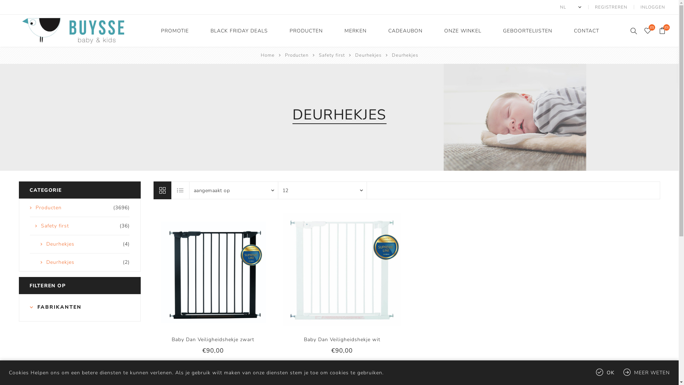 Image resolution: width=684 pixels, height=385 pixels. What do you see at coordinates (586, 31) in the screenshot?
I see `CONTACT` at bounding box center [586, 31].